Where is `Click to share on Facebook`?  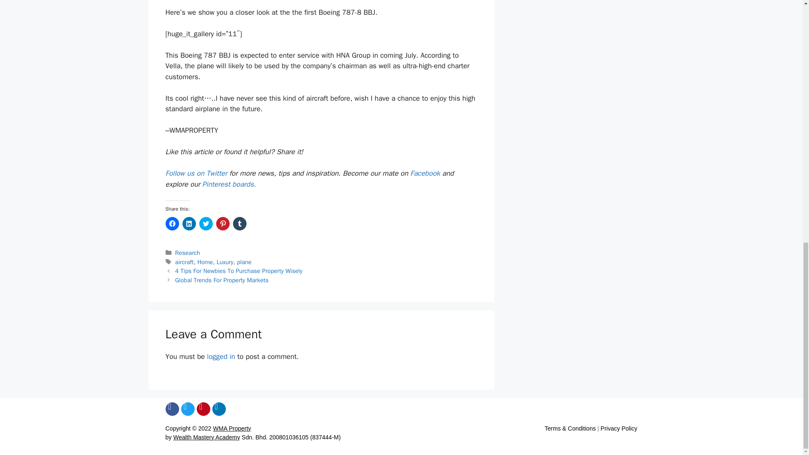
Click to share on Facebook is located at coordinates (172, 223).